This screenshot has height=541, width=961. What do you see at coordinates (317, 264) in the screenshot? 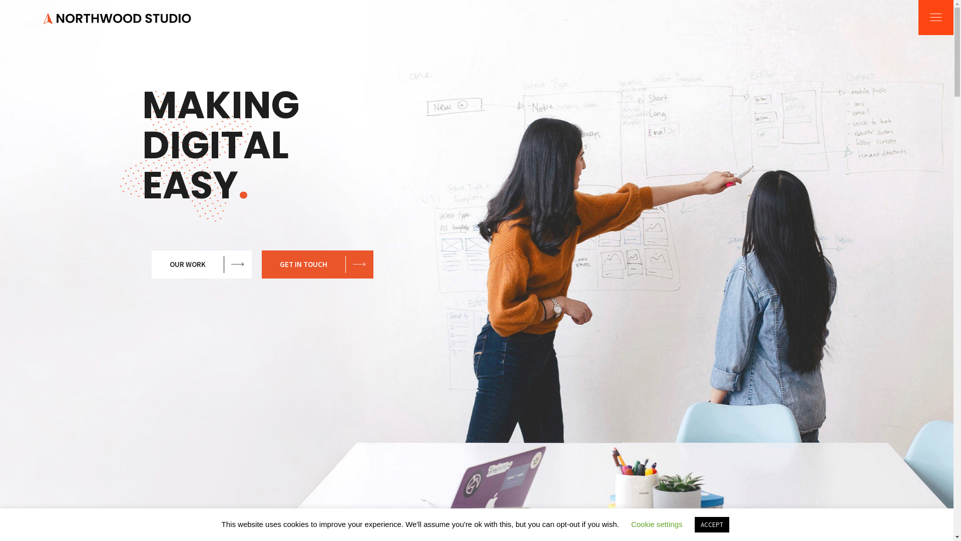
I see `GET IN TOUCH` at bounding box center [317, 264].